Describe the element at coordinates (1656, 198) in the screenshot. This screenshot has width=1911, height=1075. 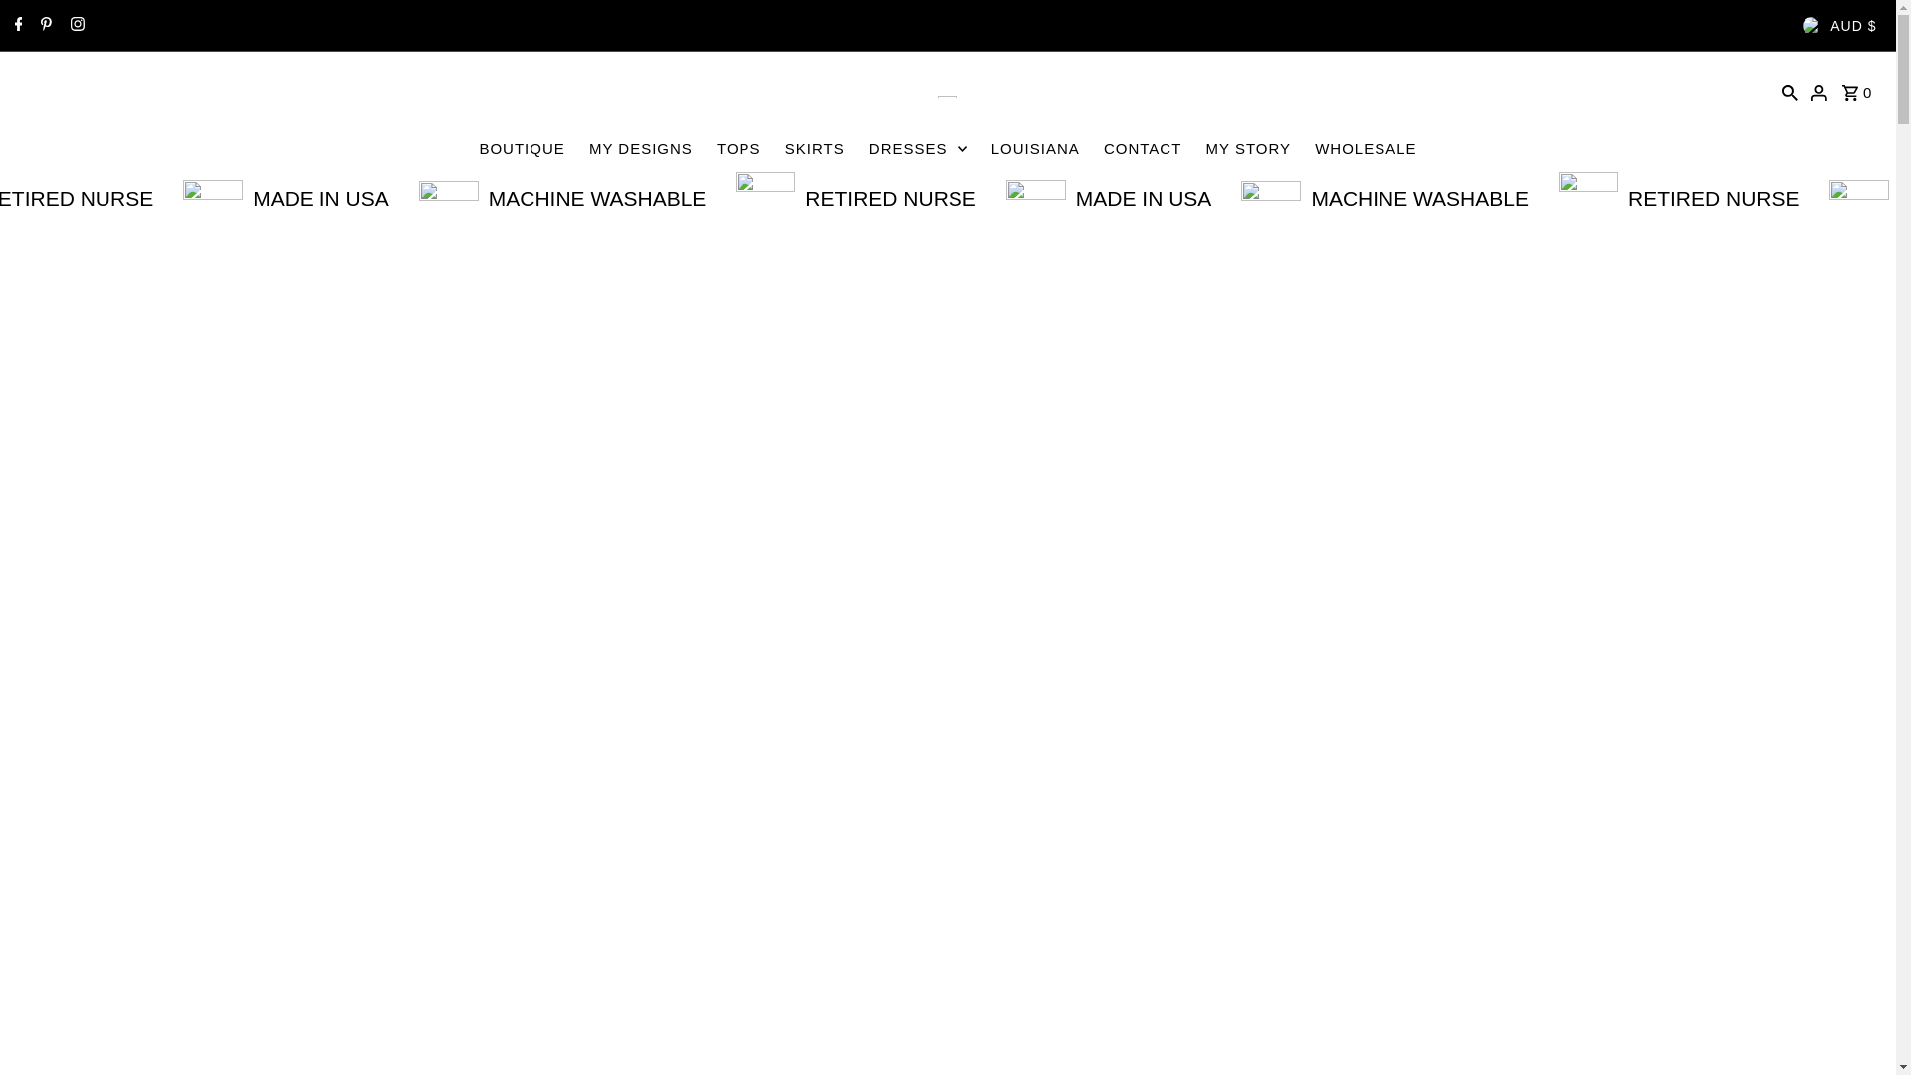
I see `MACHINE WASHABLE` at that location.